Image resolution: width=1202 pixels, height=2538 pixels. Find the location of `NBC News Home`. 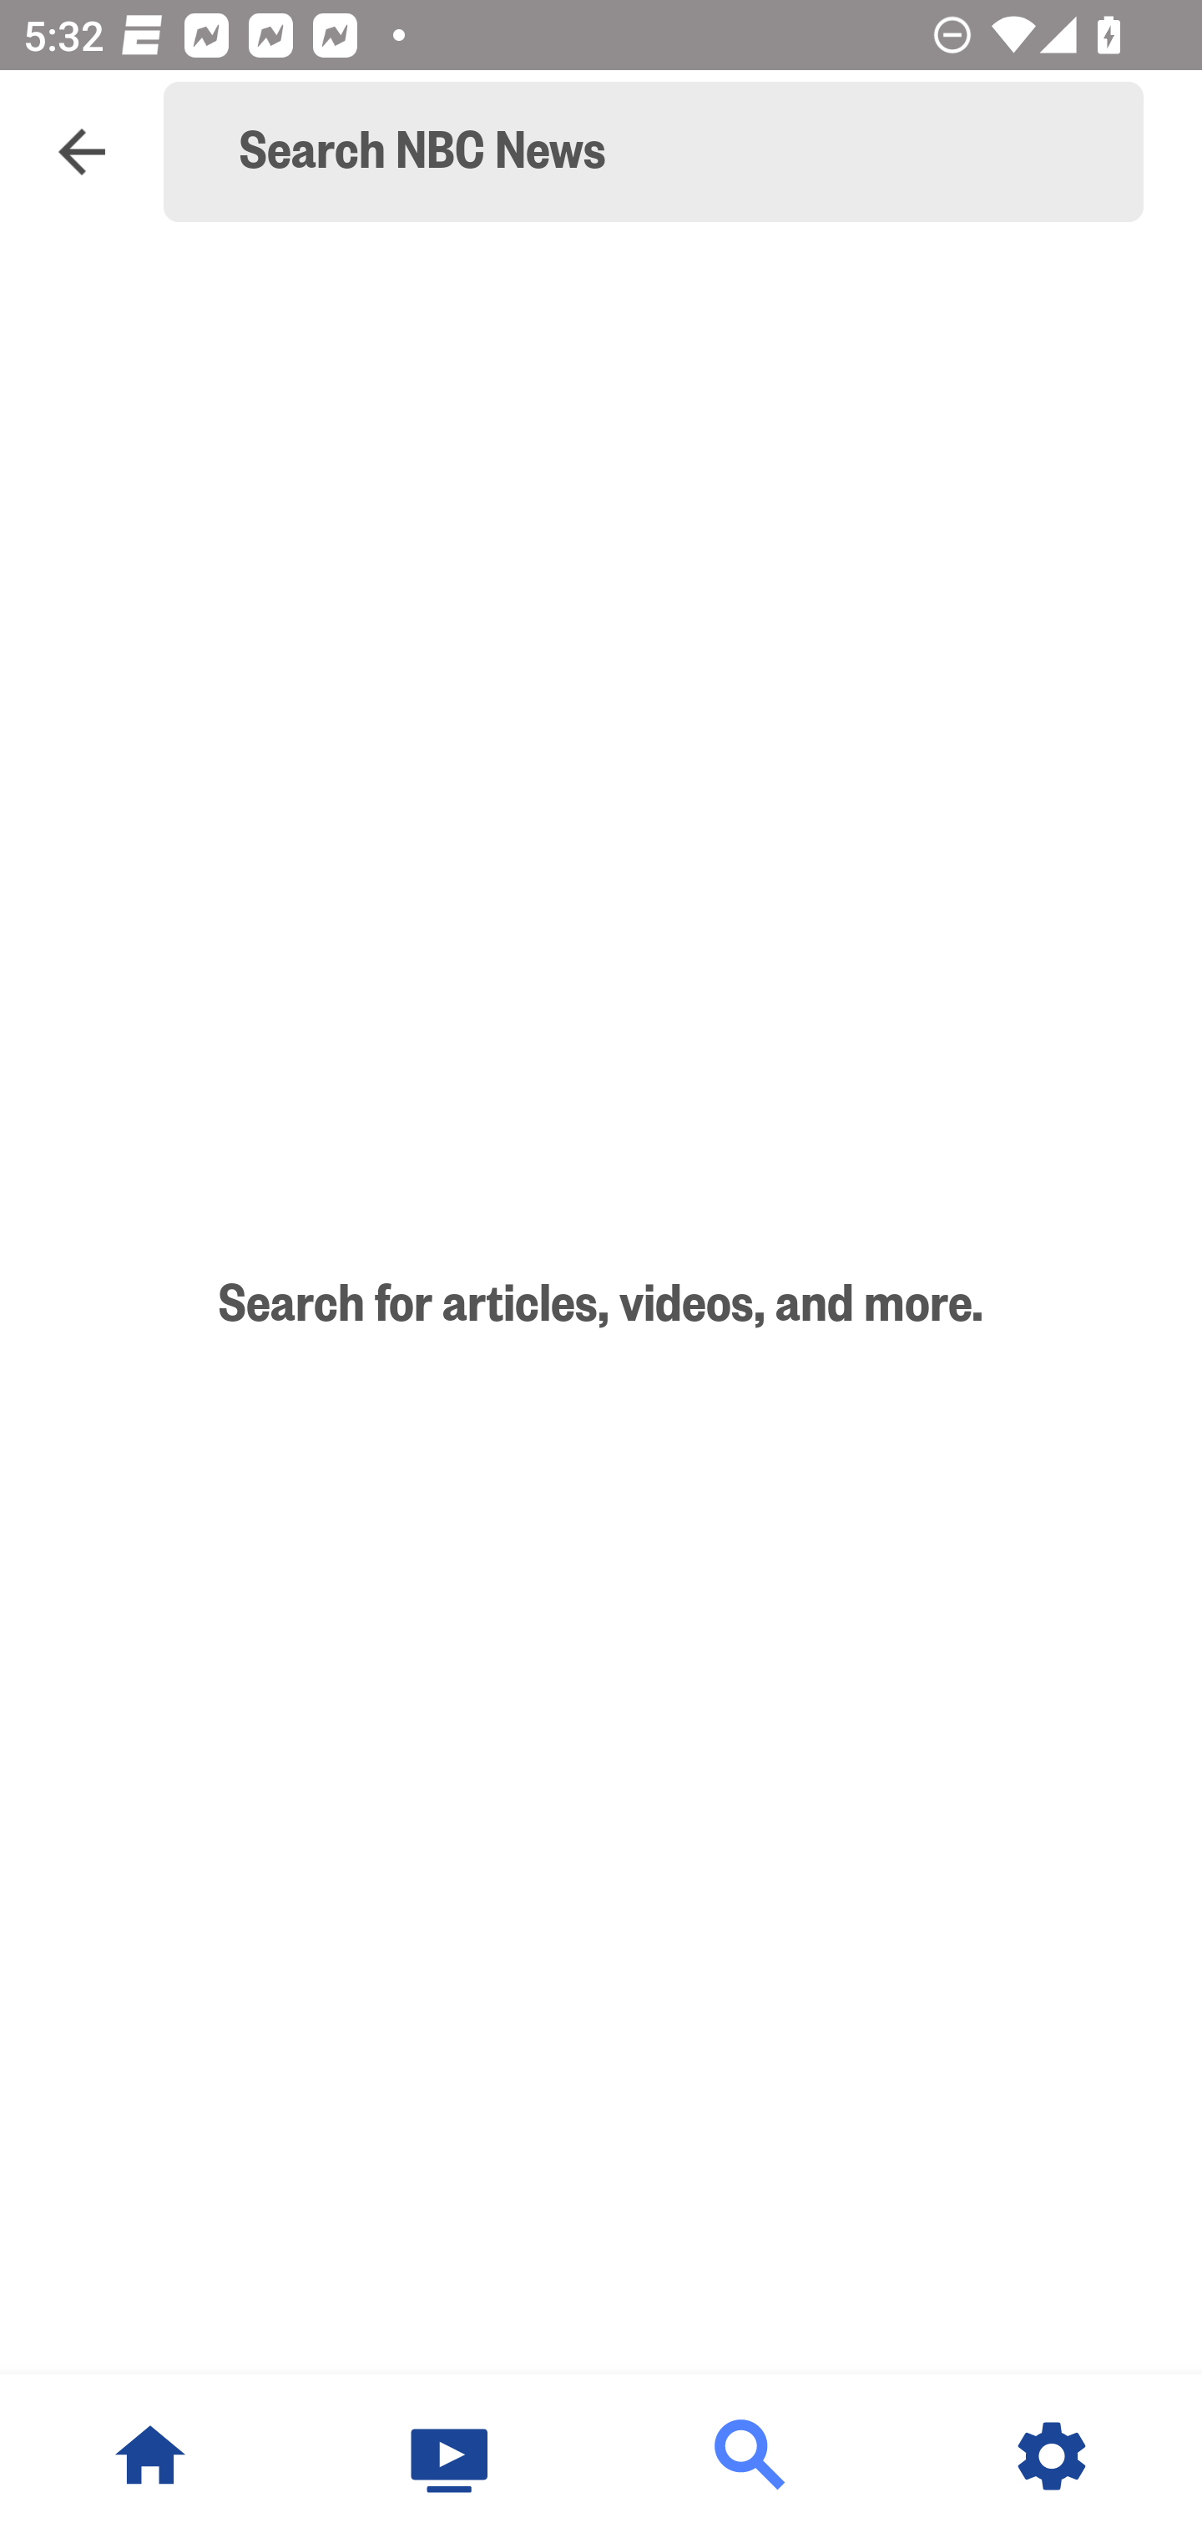

NBC News Home is located at coordinates (150, 2456).